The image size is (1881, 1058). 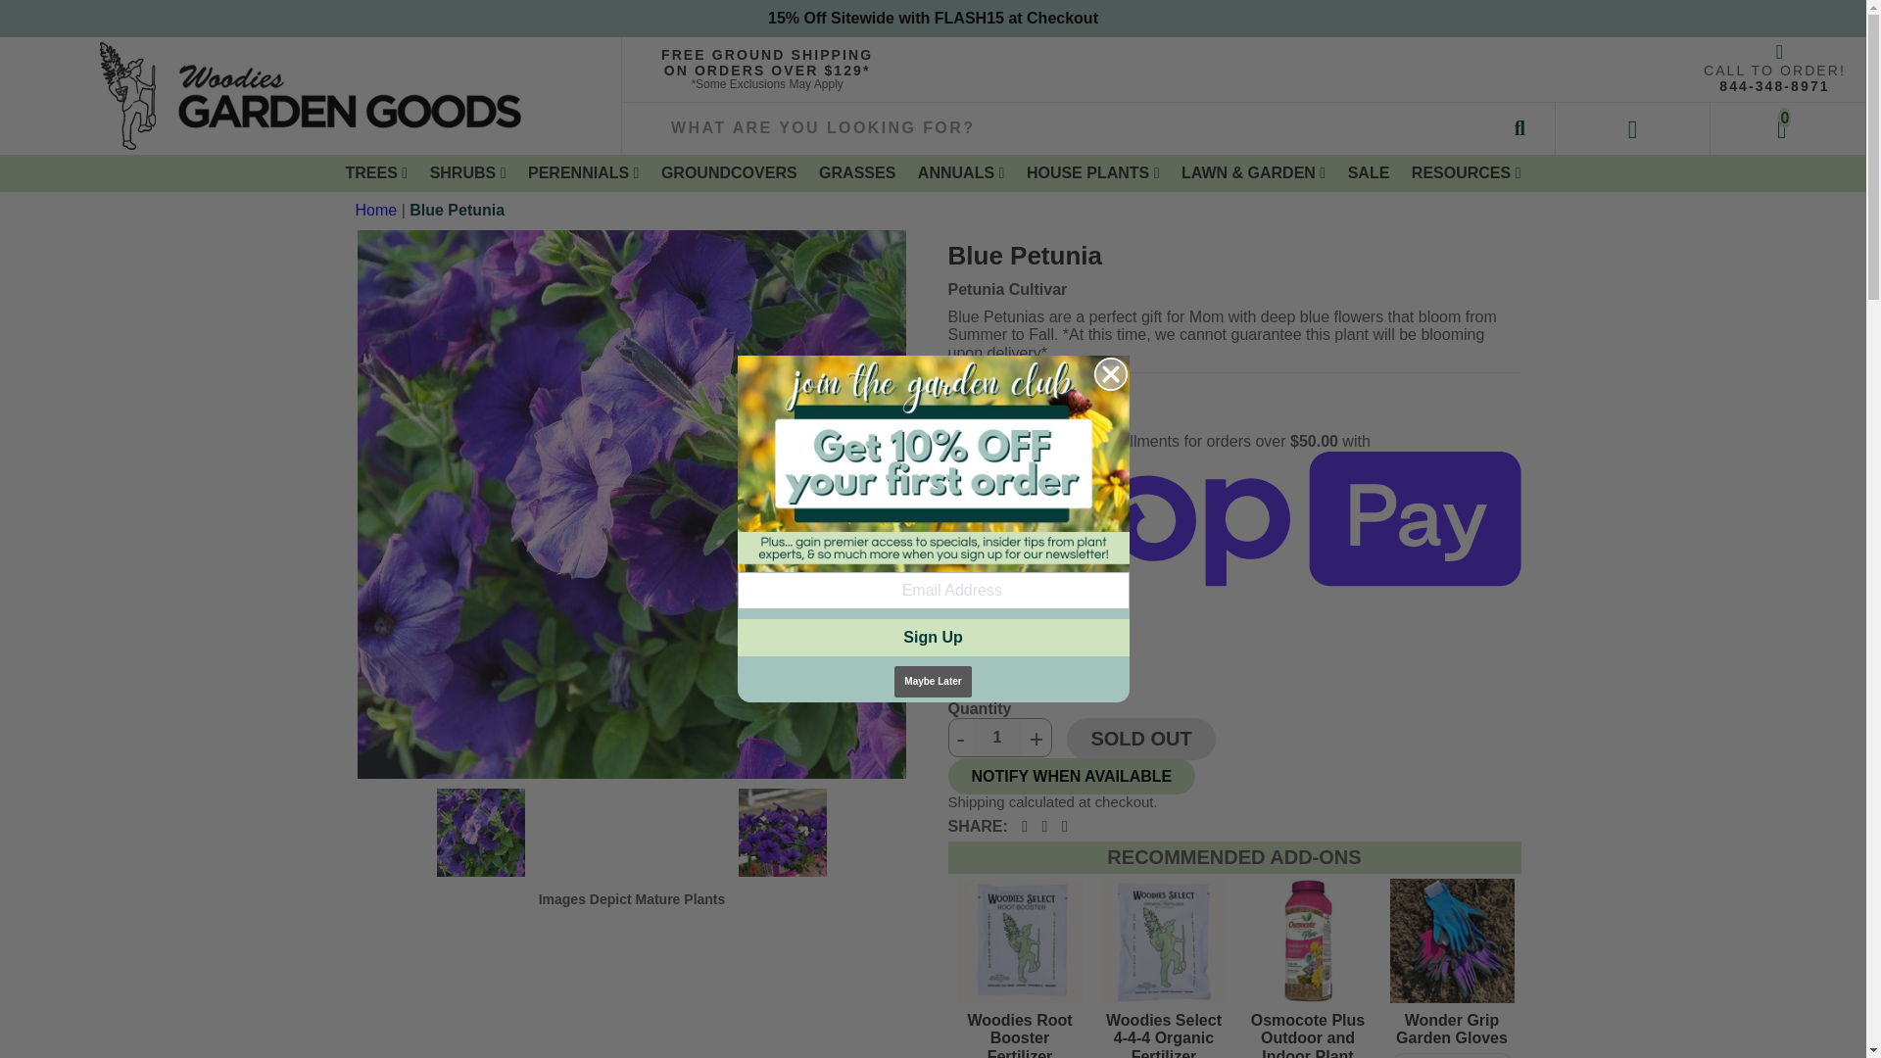 What do you see at coordinates (996, 738) in the screenshot?
I see `1` at bounding box center [996, 738].